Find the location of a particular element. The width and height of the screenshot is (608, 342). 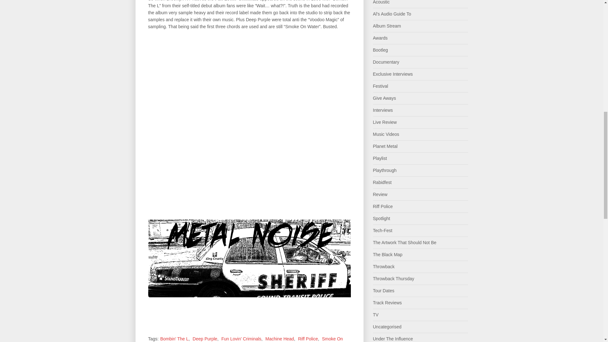

Bombin' The L is located at coordinates (174, 339).